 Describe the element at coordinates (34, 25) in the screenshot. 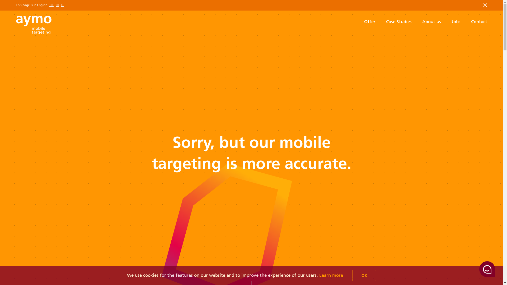

I see `Home` at that location.